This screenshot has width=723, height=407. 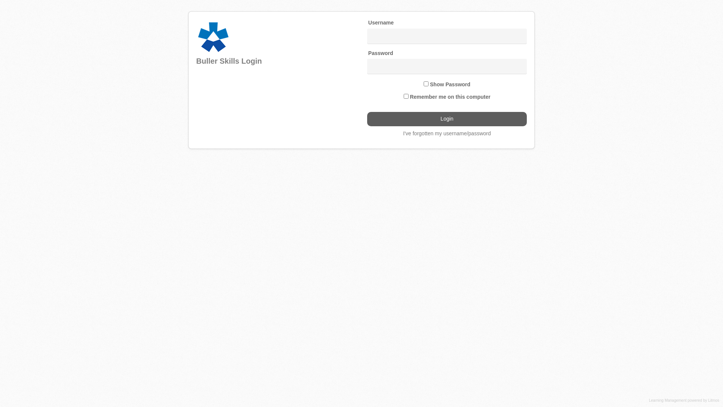 What do you see at coordinates (668, 400) in the screenshot?
I see `Learning Management` at bounding box center [668, 400].